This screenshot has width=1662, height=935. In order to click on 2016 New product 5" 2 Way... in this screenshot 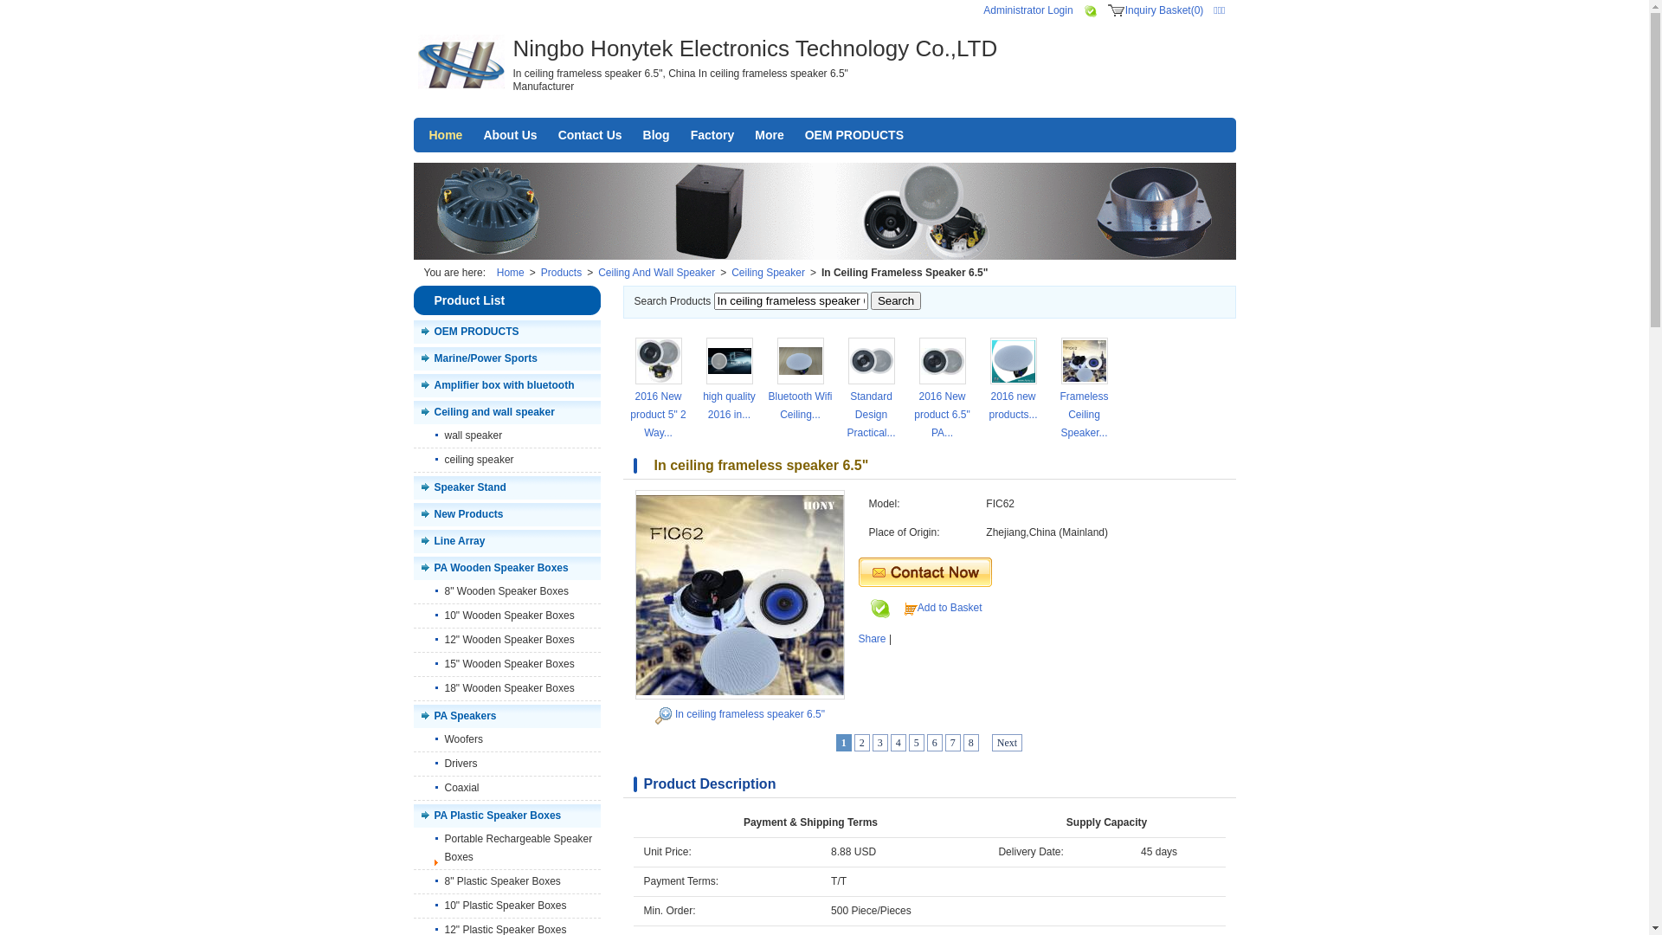, I will do `click(658, 415)`.